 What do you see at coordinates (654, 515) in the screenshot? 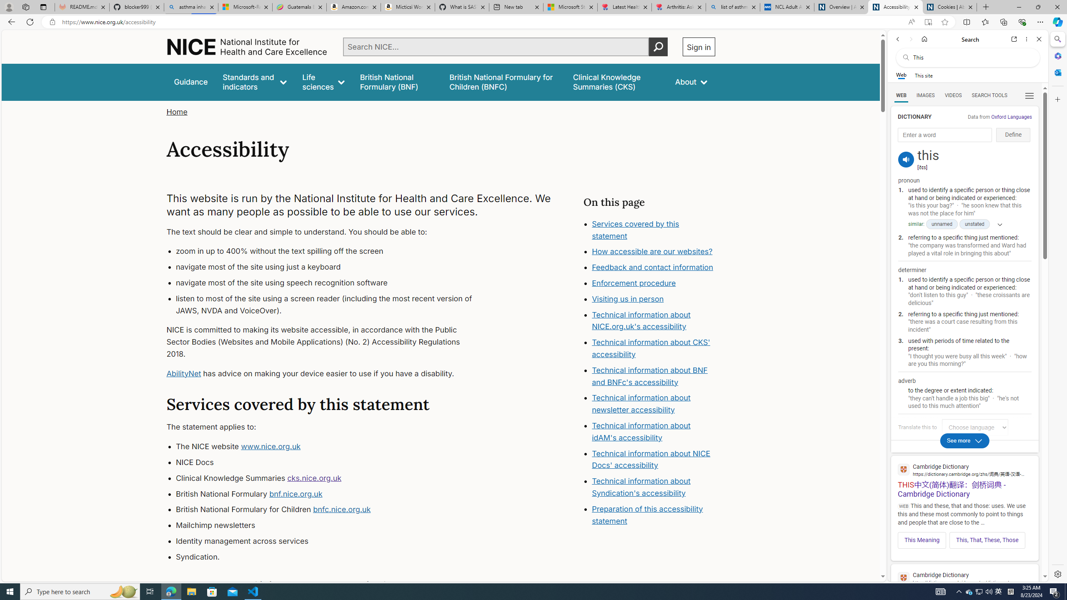
I see `Preparation of this accessibility statement` at bounding box center [654, 515].